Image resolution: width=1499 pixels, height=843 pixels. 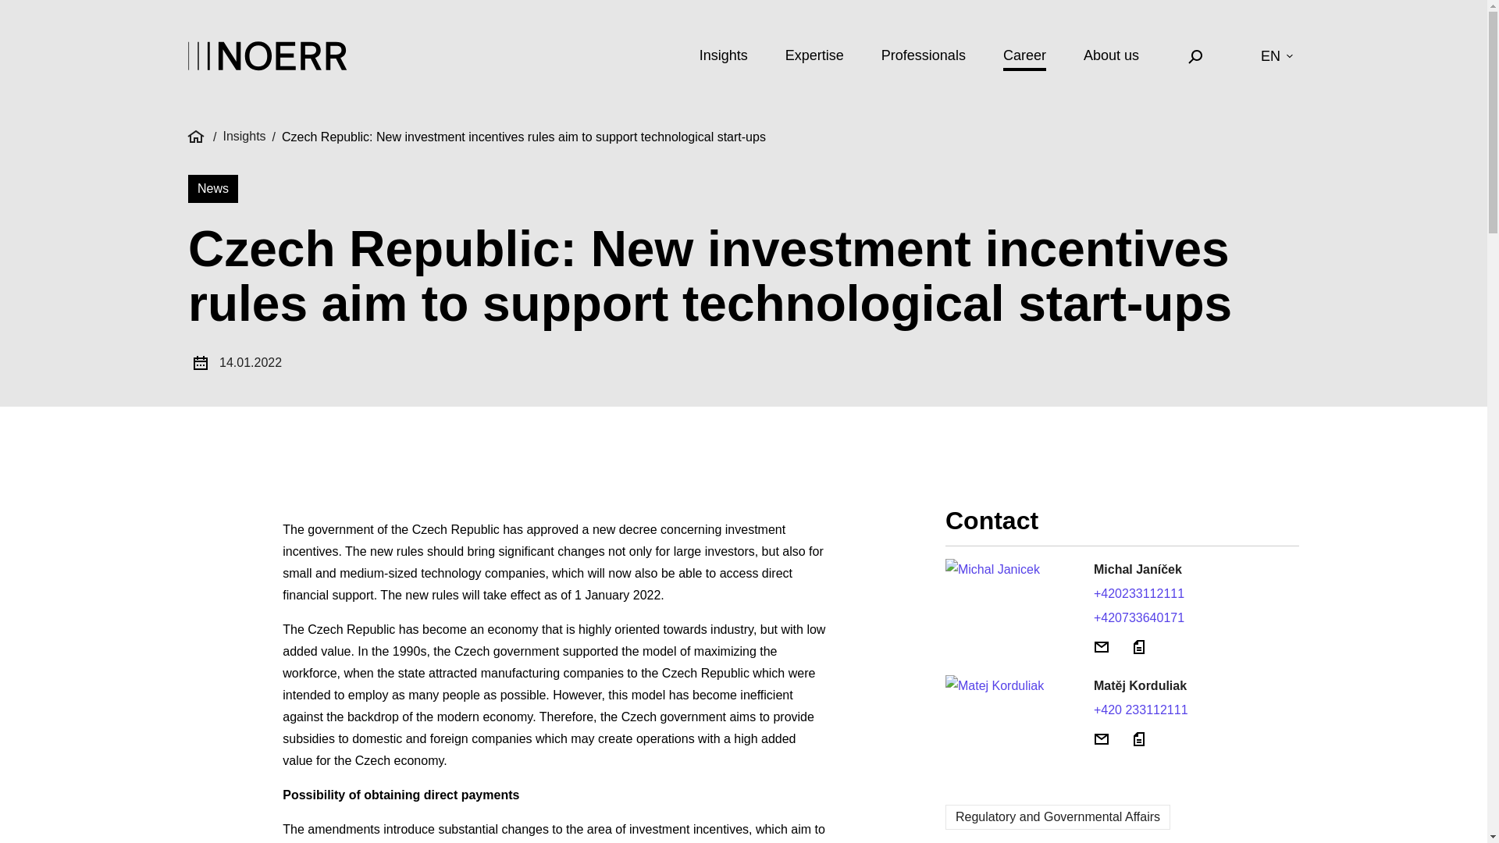 I want to click on Professionals, so click(x=923, y=59).